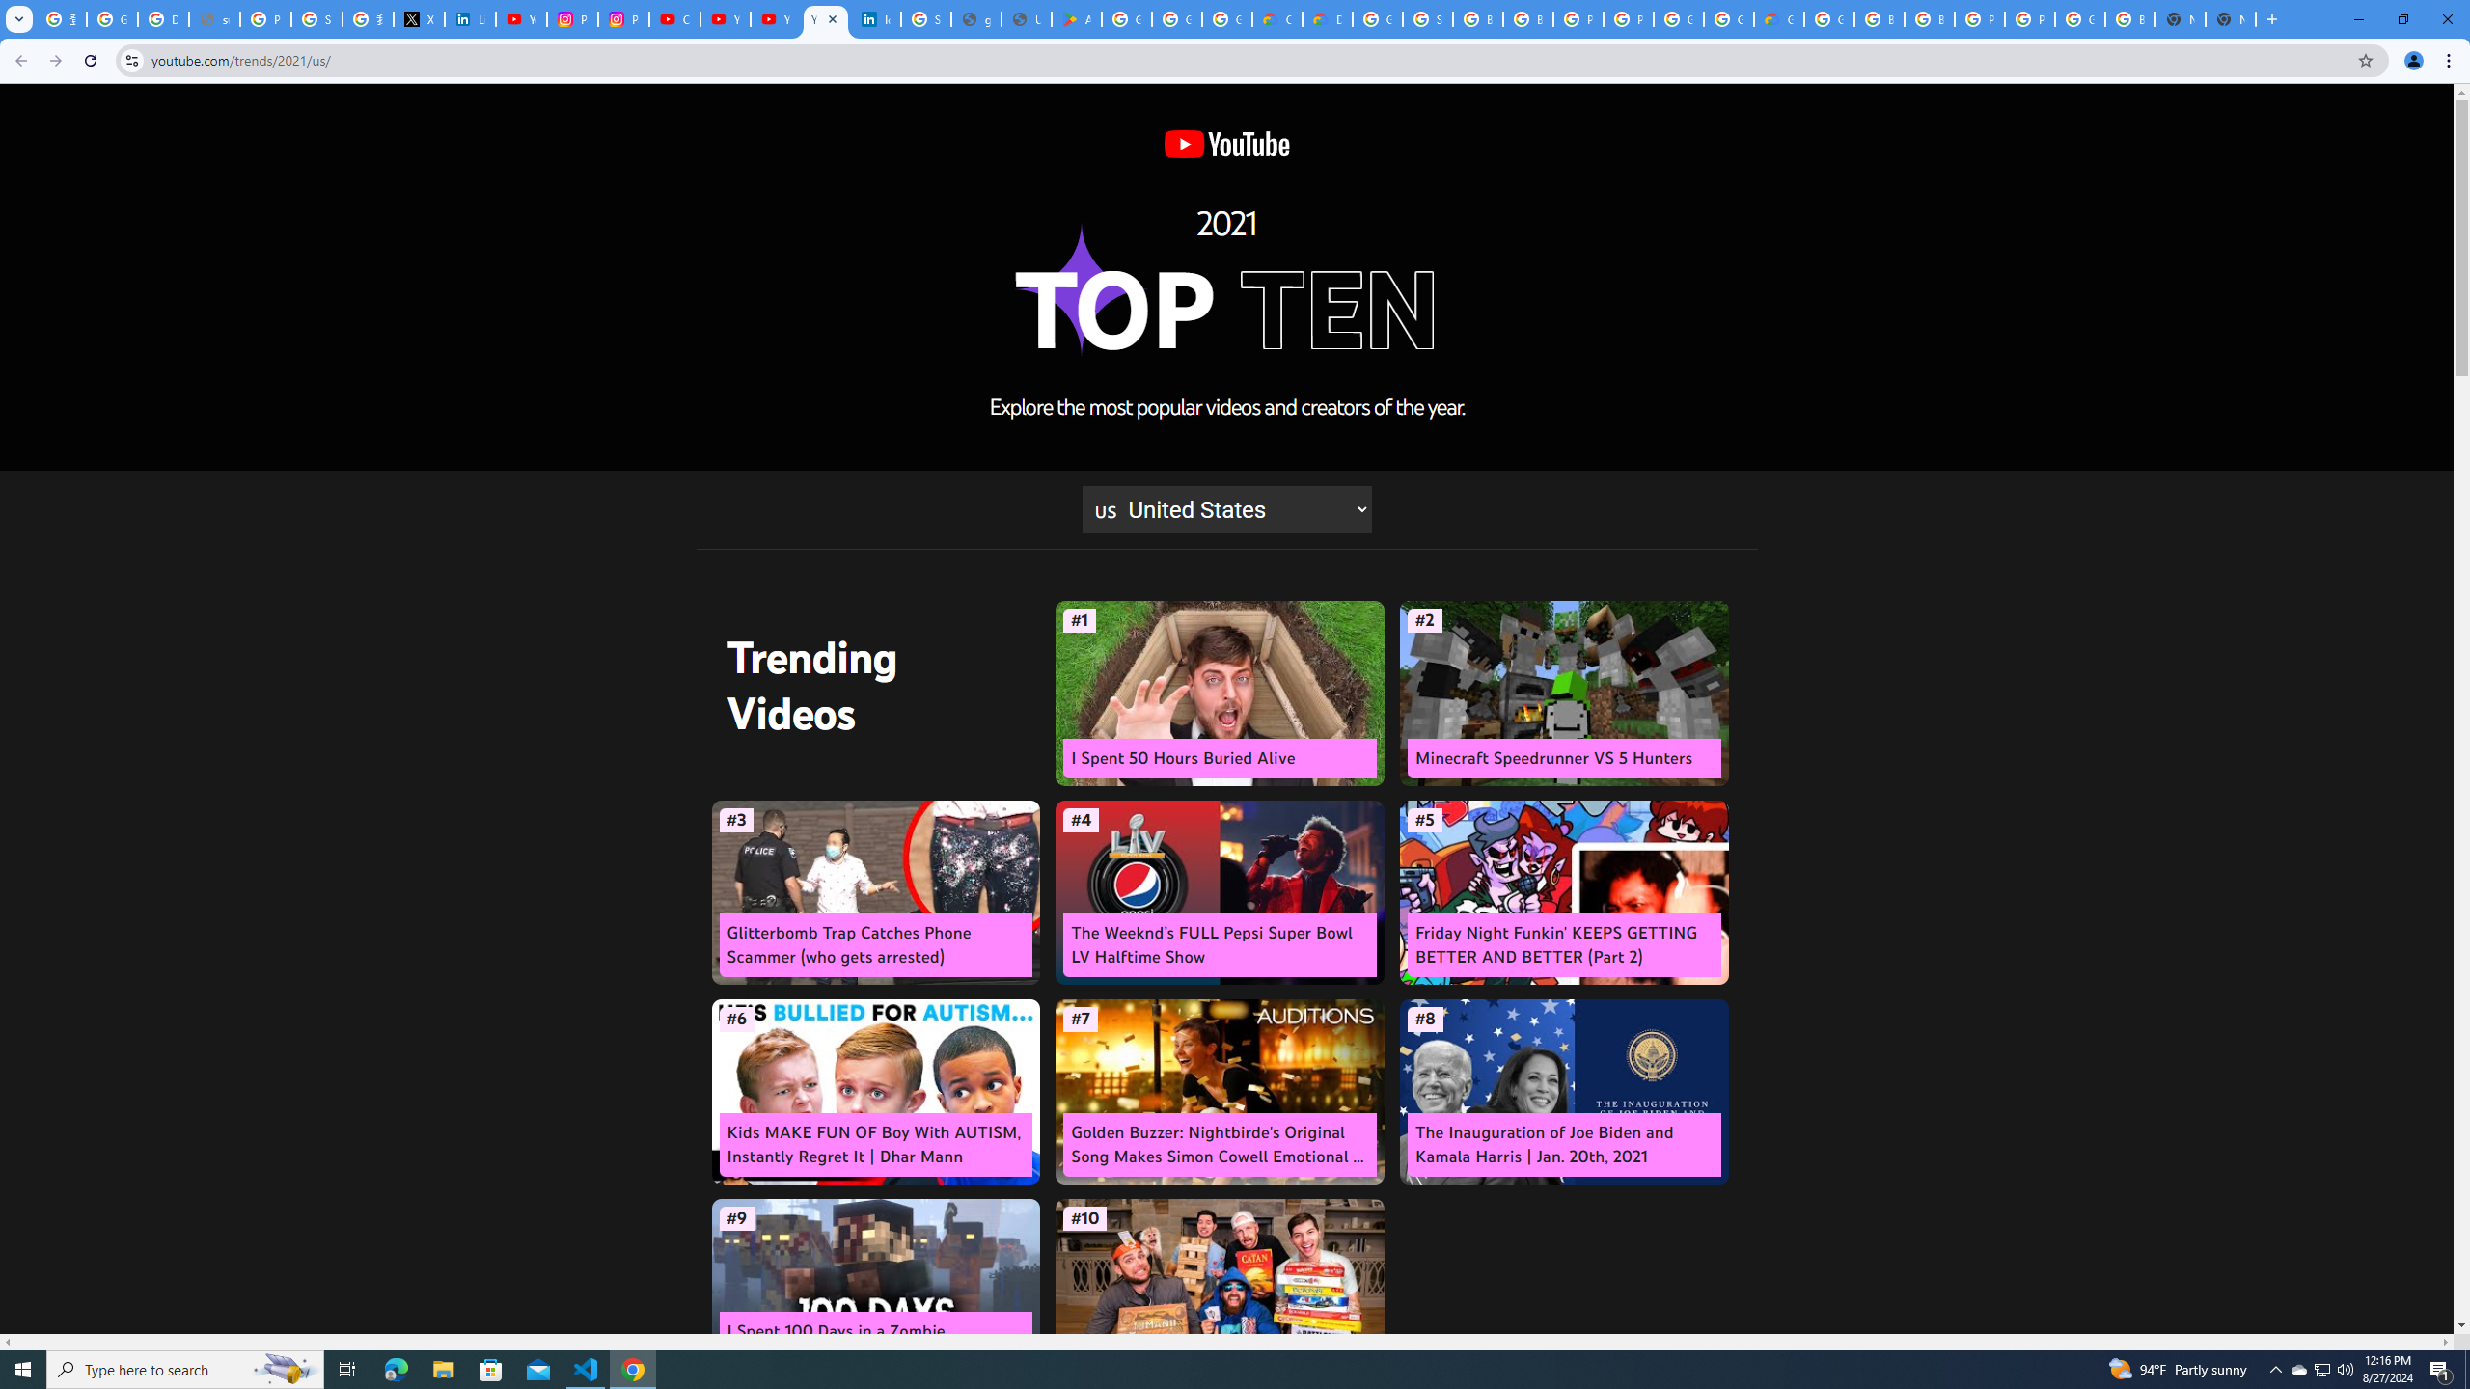 The image size is (2470, 1389). Describe the element at coordinates (2230, 19) in the screenshot. I see `New Tab` at that location.